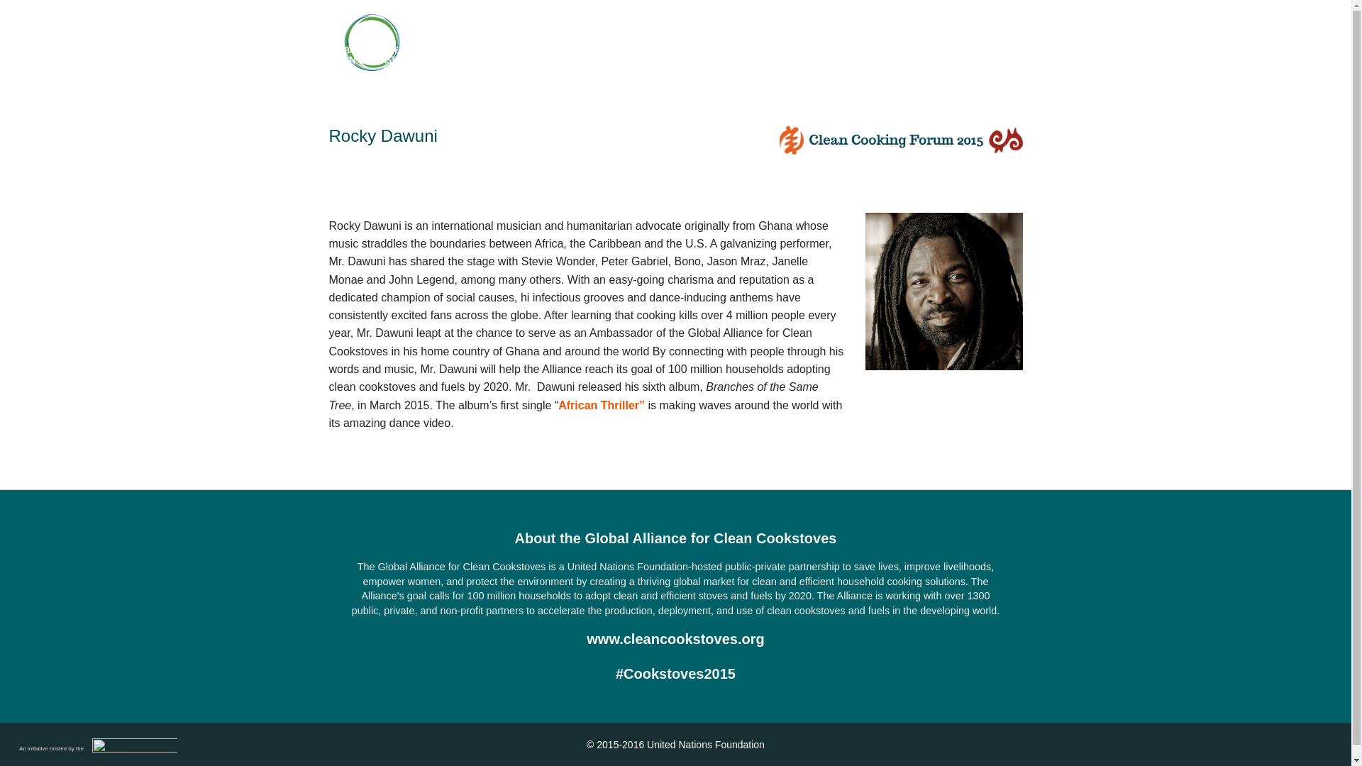 The height and width of the screenshot is (766, 1362). I want to click on SCHEDULE, so click(629, 61).